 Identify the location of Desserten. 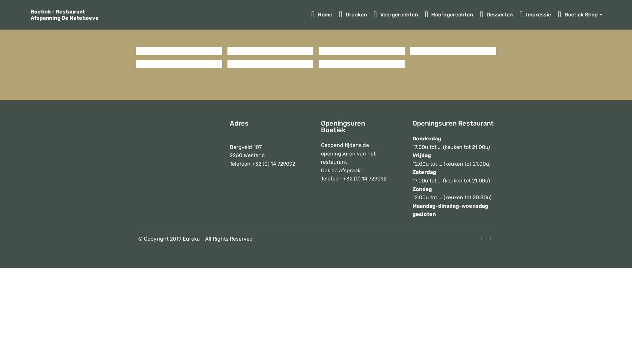
(496, 15).